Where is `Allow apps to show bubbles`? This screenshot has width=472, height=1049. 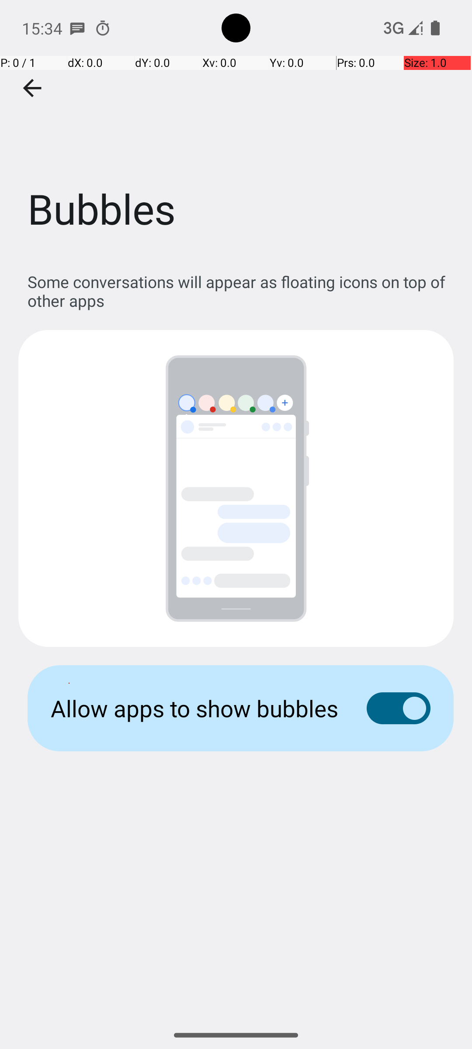
Allow apps to show bubbles is located at coordinates (195, 708).